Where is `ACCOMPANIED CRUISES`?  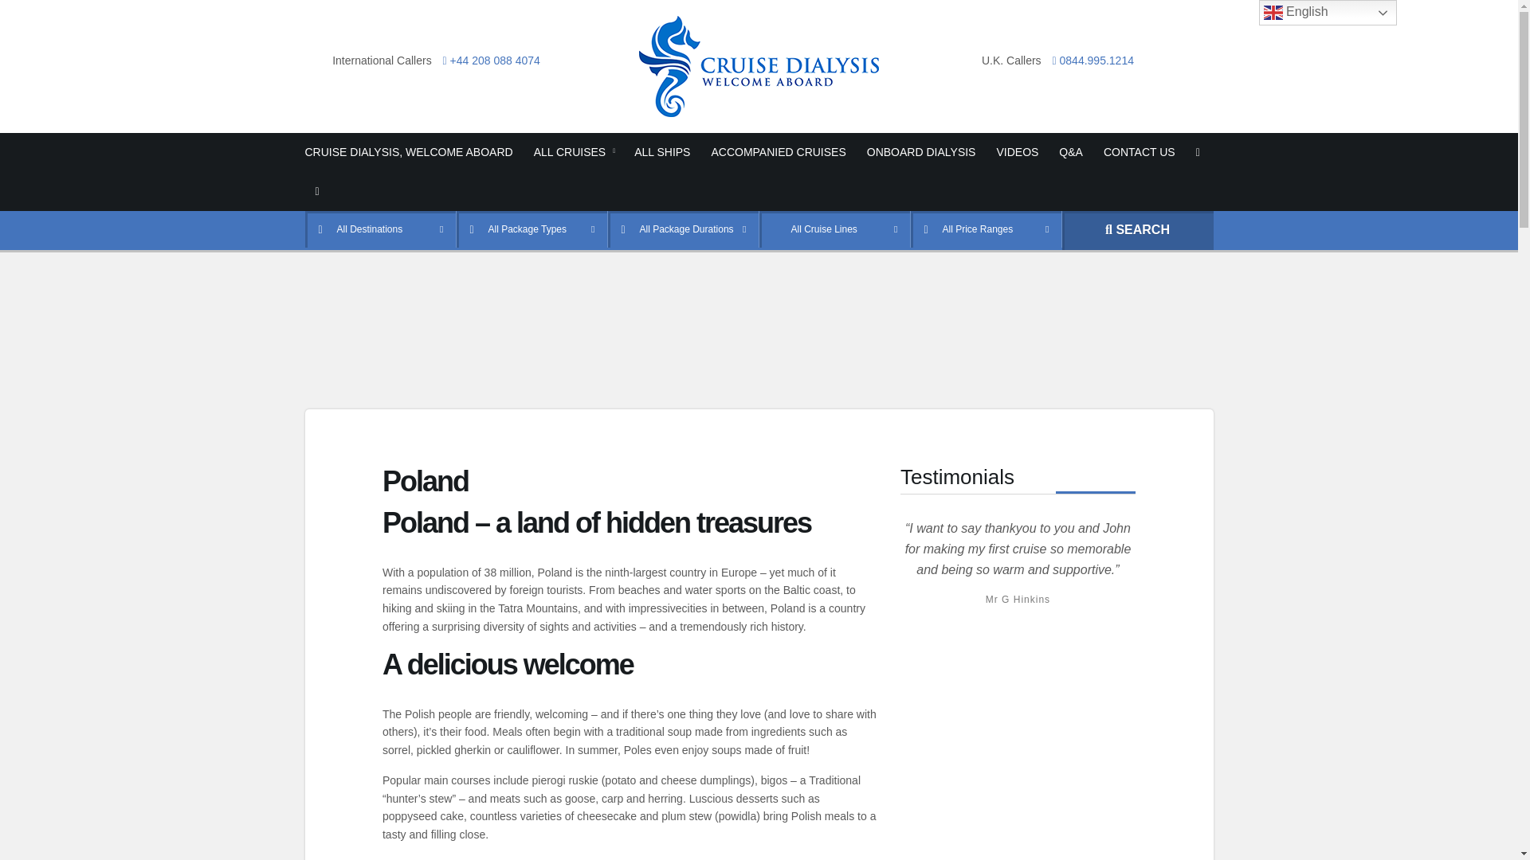 ACCOMPANIED CRUISES is located at coordinates (778, 153).